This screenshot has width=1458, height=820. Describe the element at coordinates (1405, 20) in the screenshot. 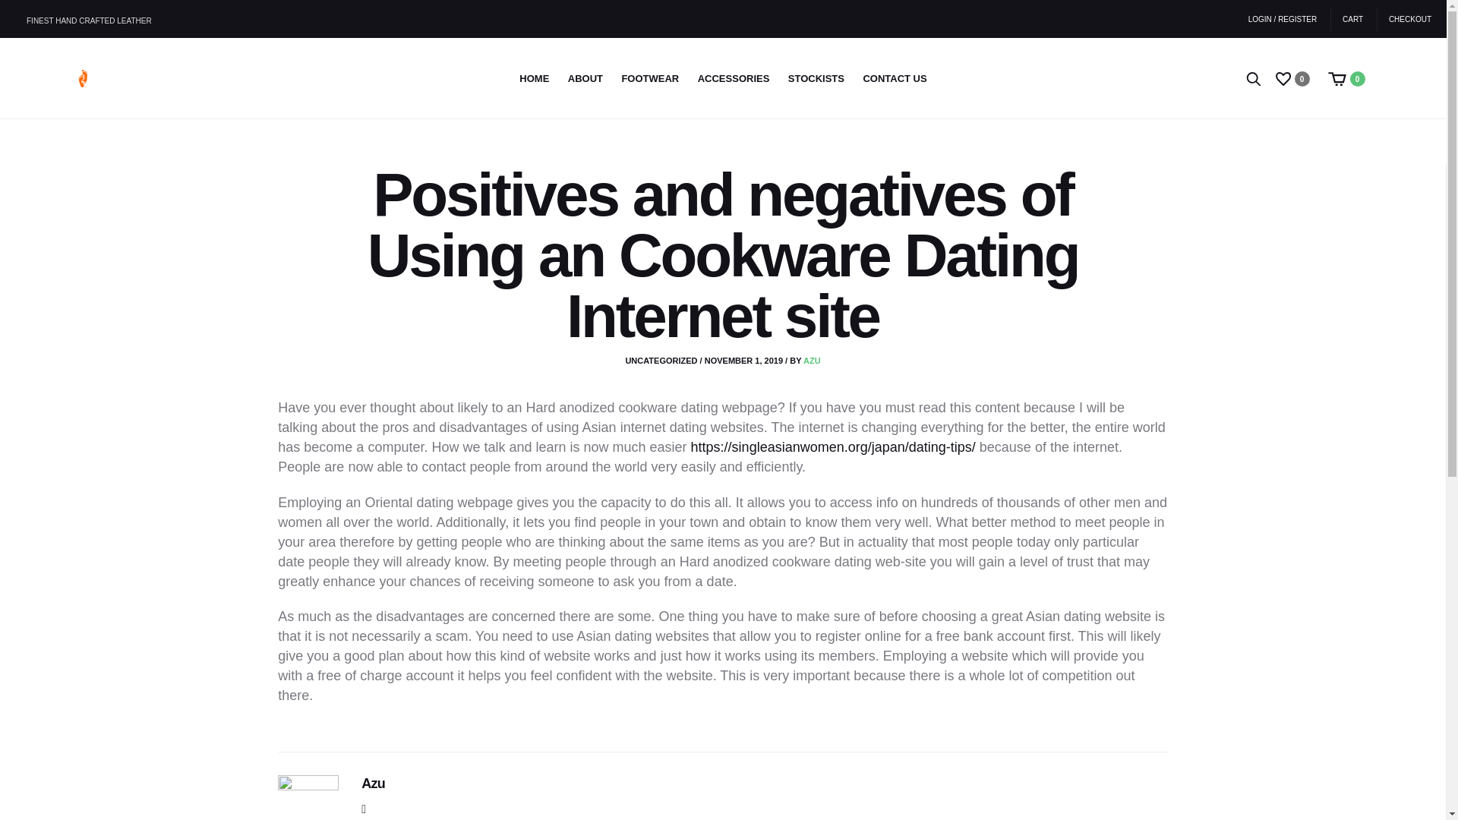

I see `CHECKOUT` at that location.